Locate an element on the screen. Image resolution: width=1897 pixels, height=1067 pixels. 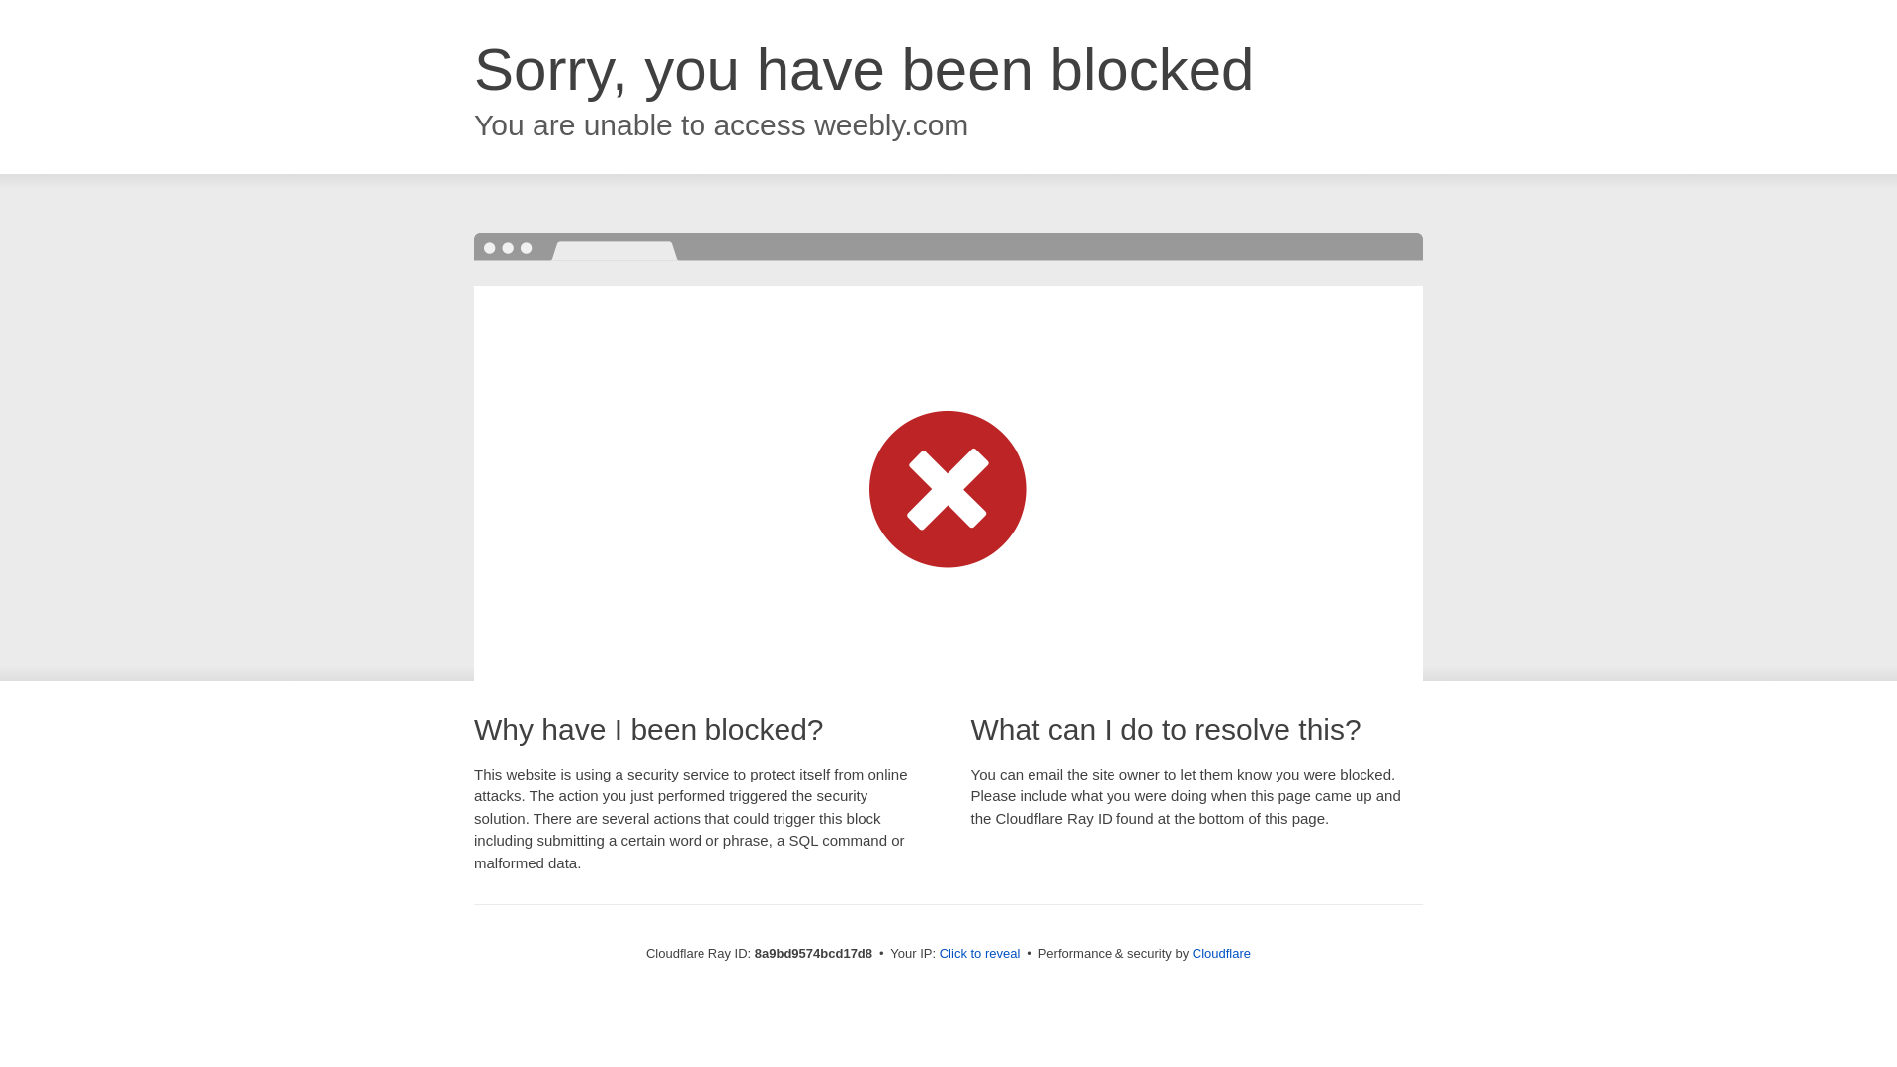
Cloudflare is located at coordinates (1221, 953).